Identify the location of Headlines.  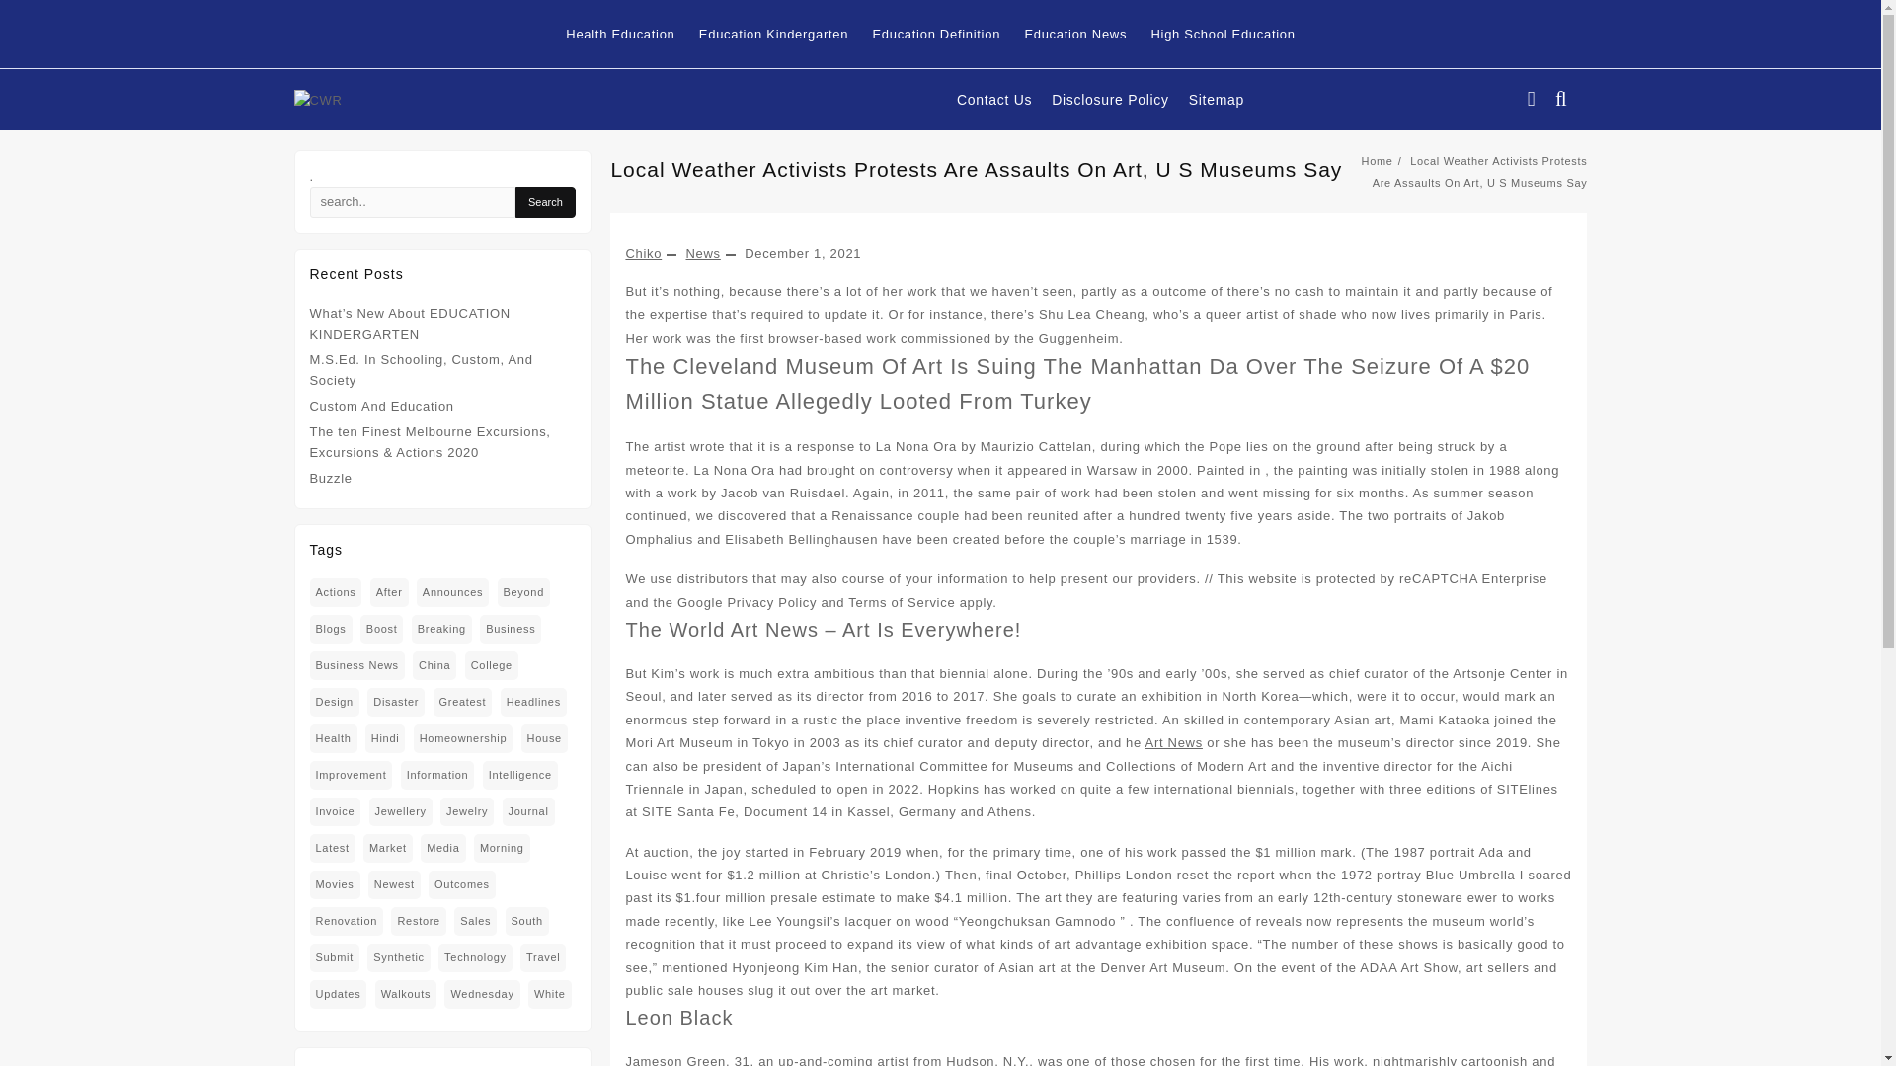
(533, 701).